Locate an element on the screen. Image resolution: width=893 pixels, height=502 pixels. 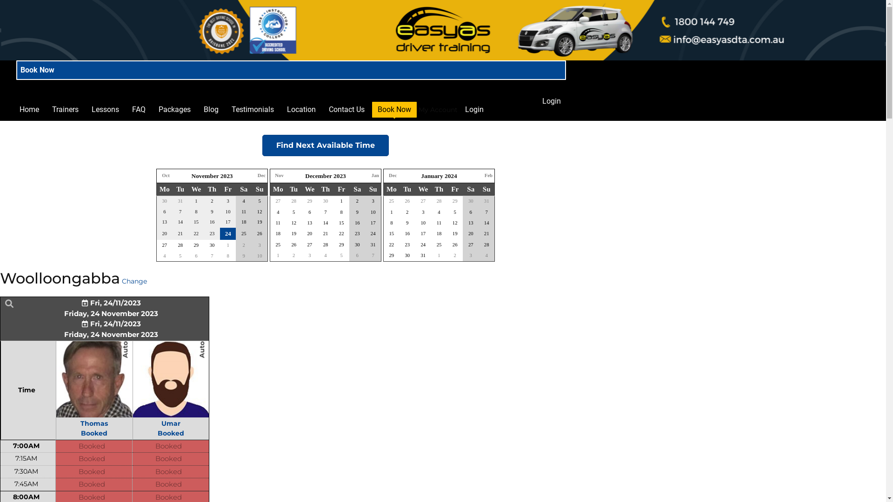
25 is located at coordinates (439, 244).